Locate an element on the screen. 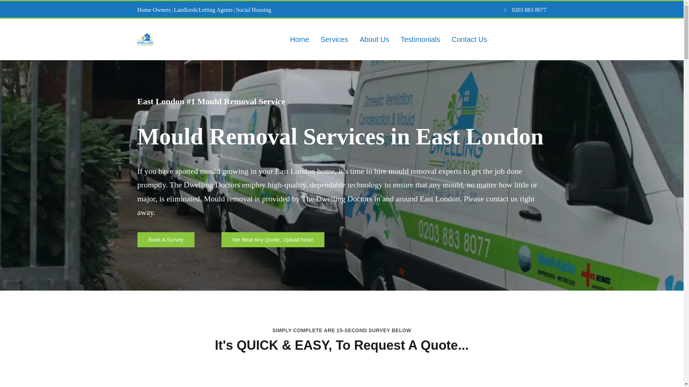  Book A Survey is located at coordinates (166, 240).